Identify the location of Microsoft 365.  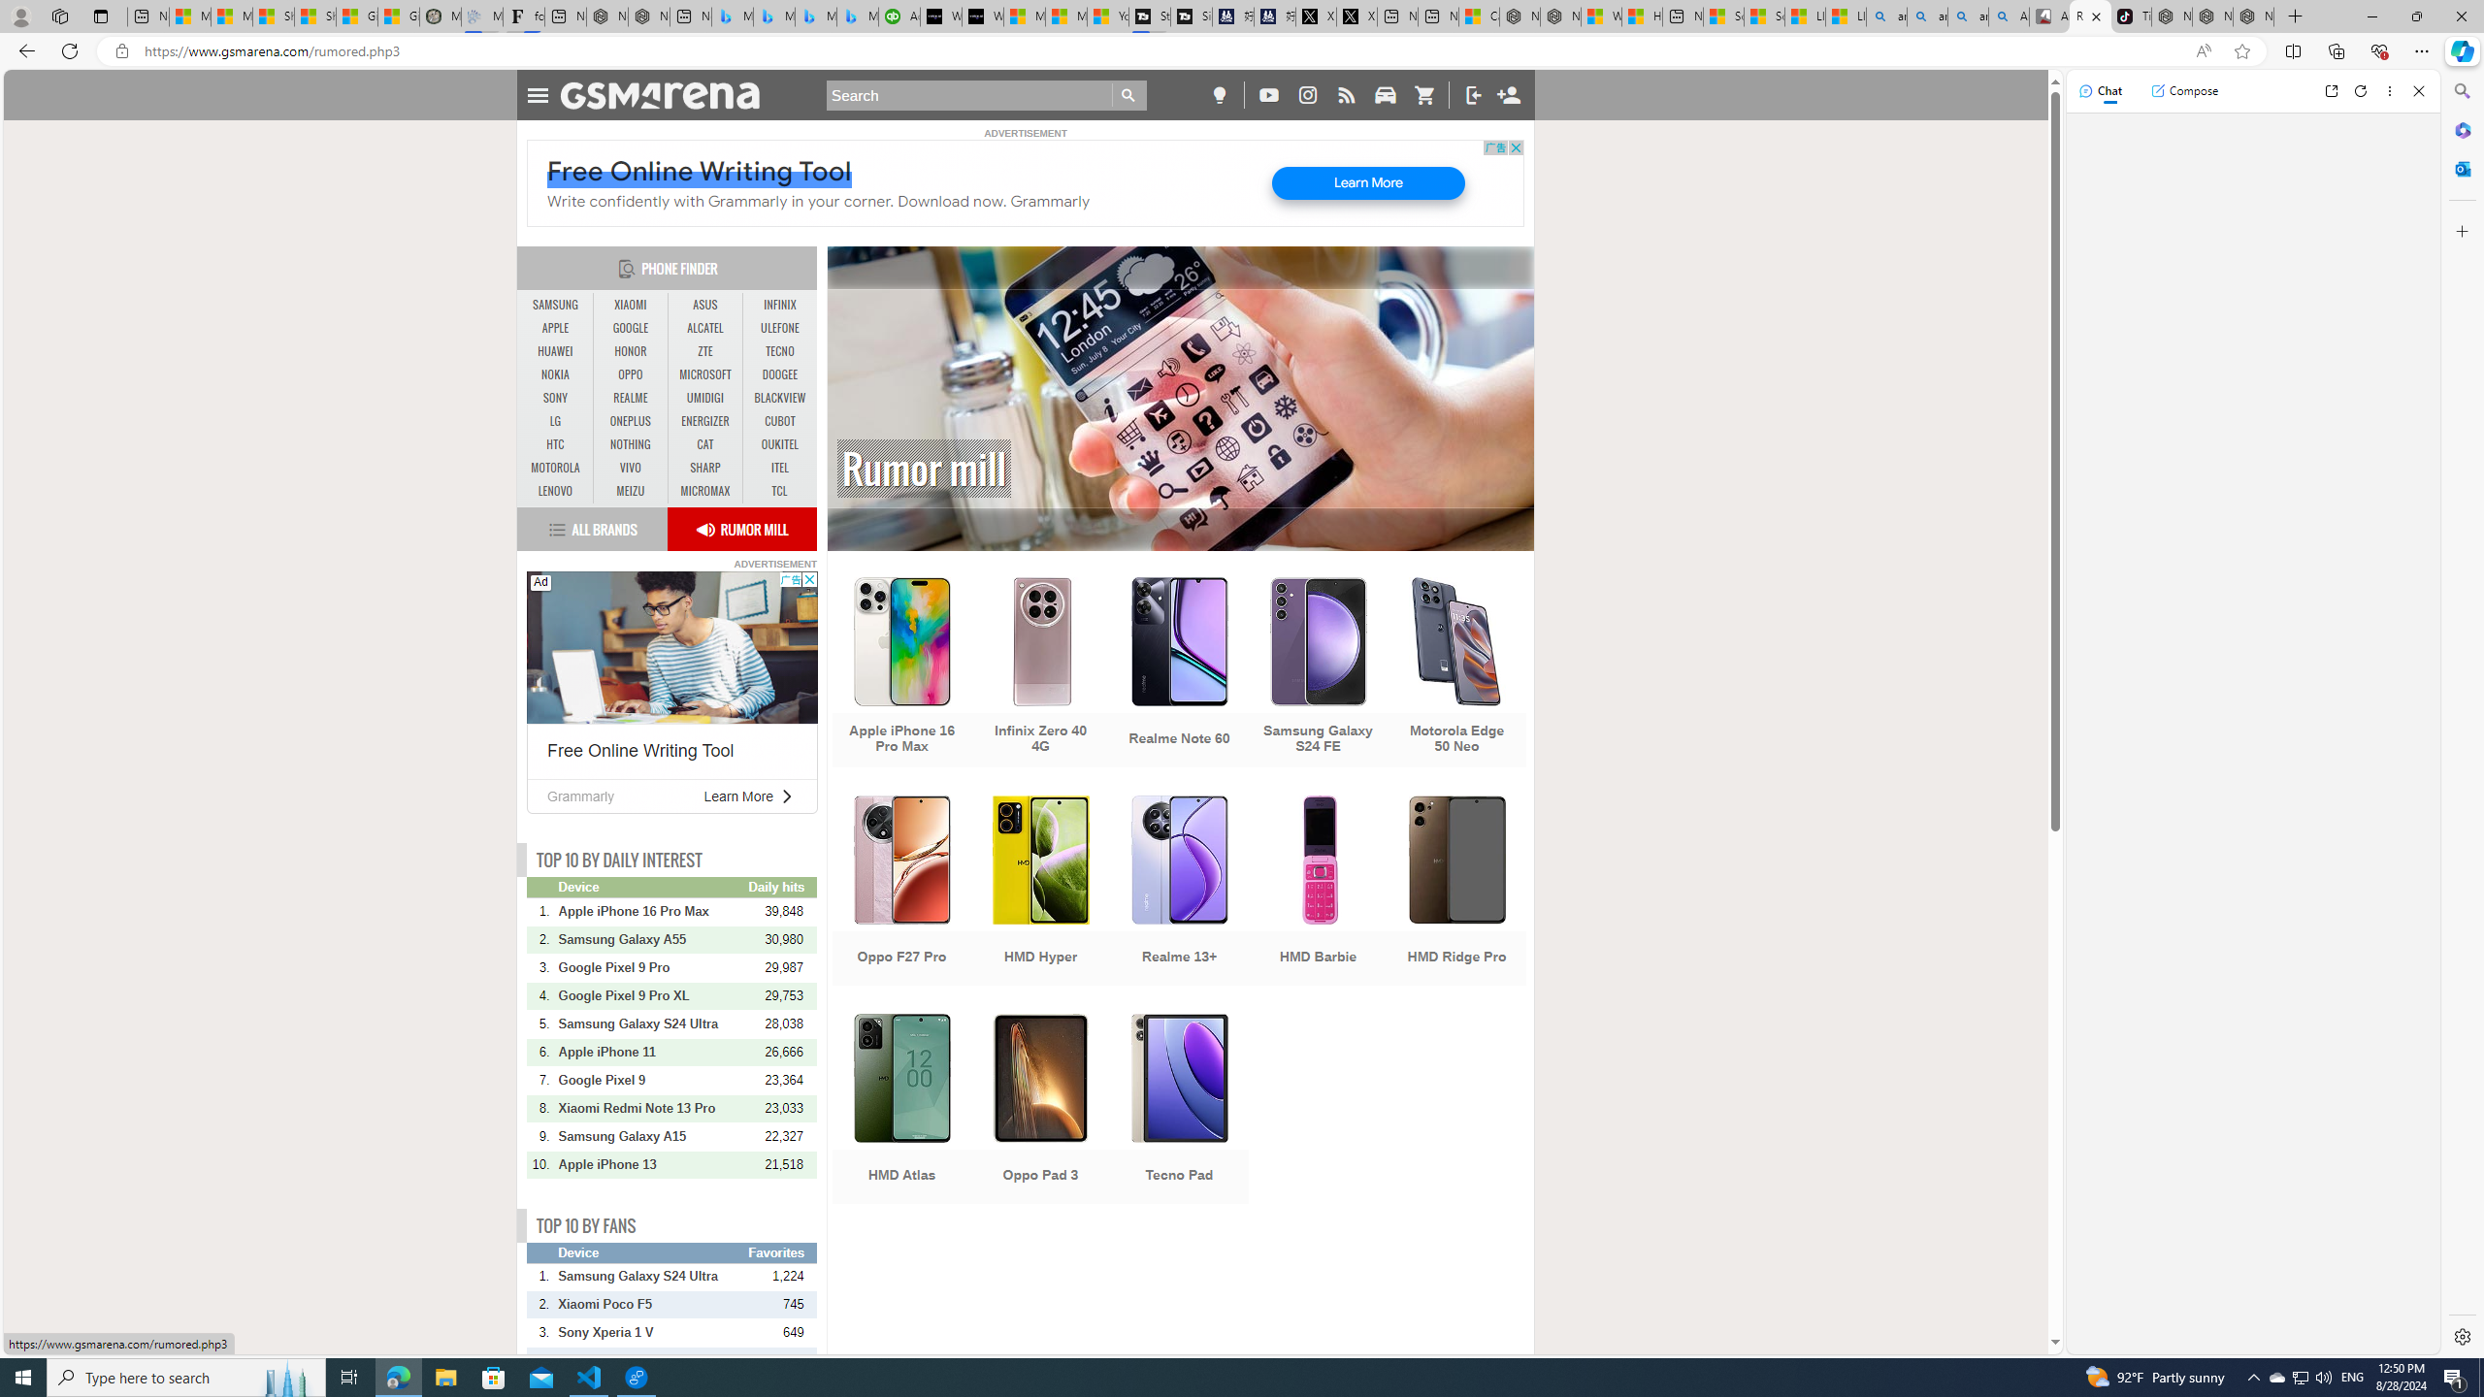
(2461, 130).